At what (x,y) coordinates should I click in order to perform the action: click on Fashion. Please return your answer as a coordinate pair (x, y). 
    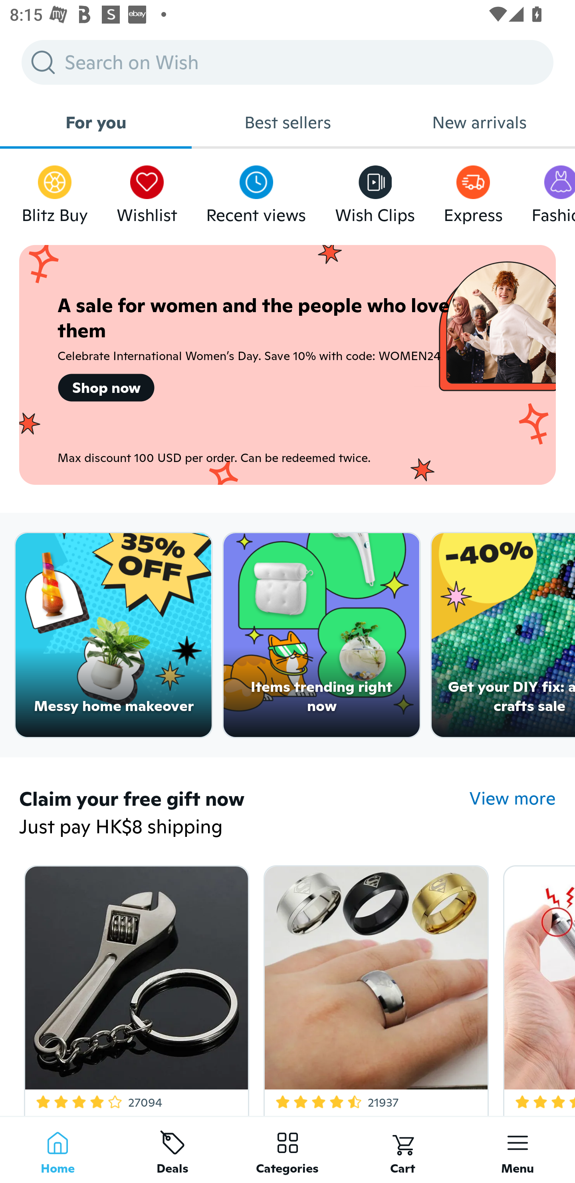
    Looking at the image, I should click on (553, 191).